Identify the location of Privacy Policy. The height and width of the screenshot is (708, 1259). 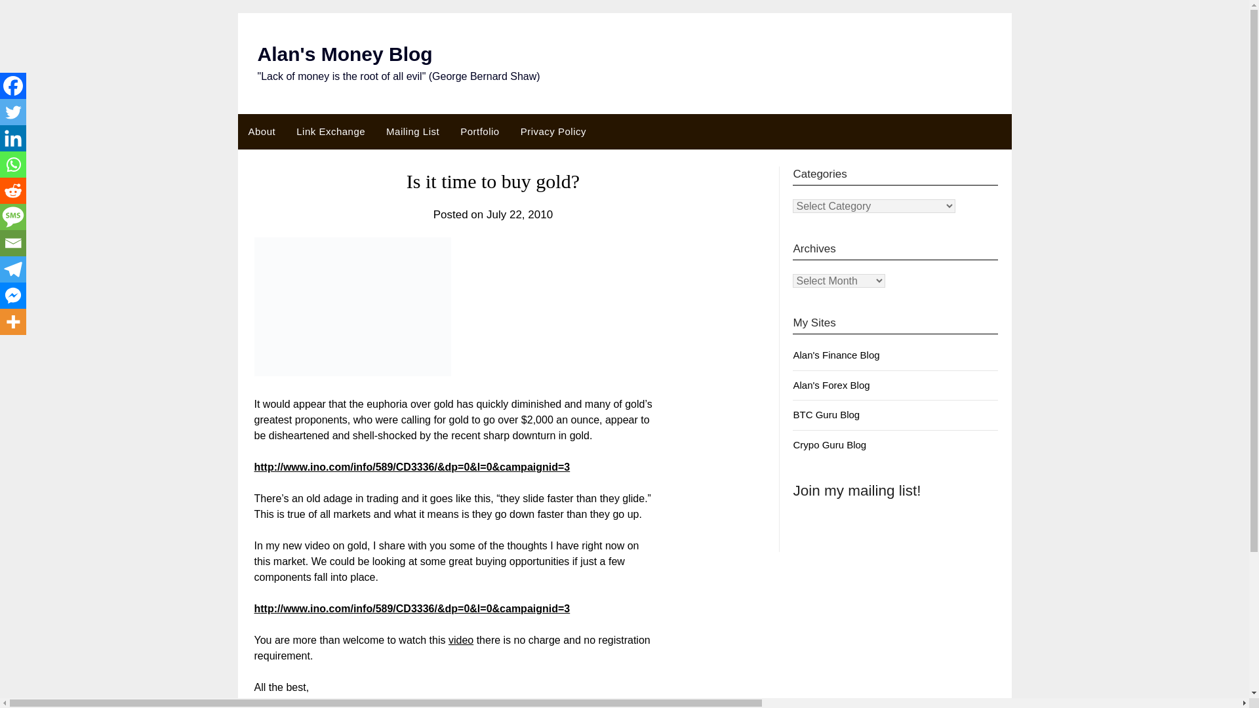
(553, 131).